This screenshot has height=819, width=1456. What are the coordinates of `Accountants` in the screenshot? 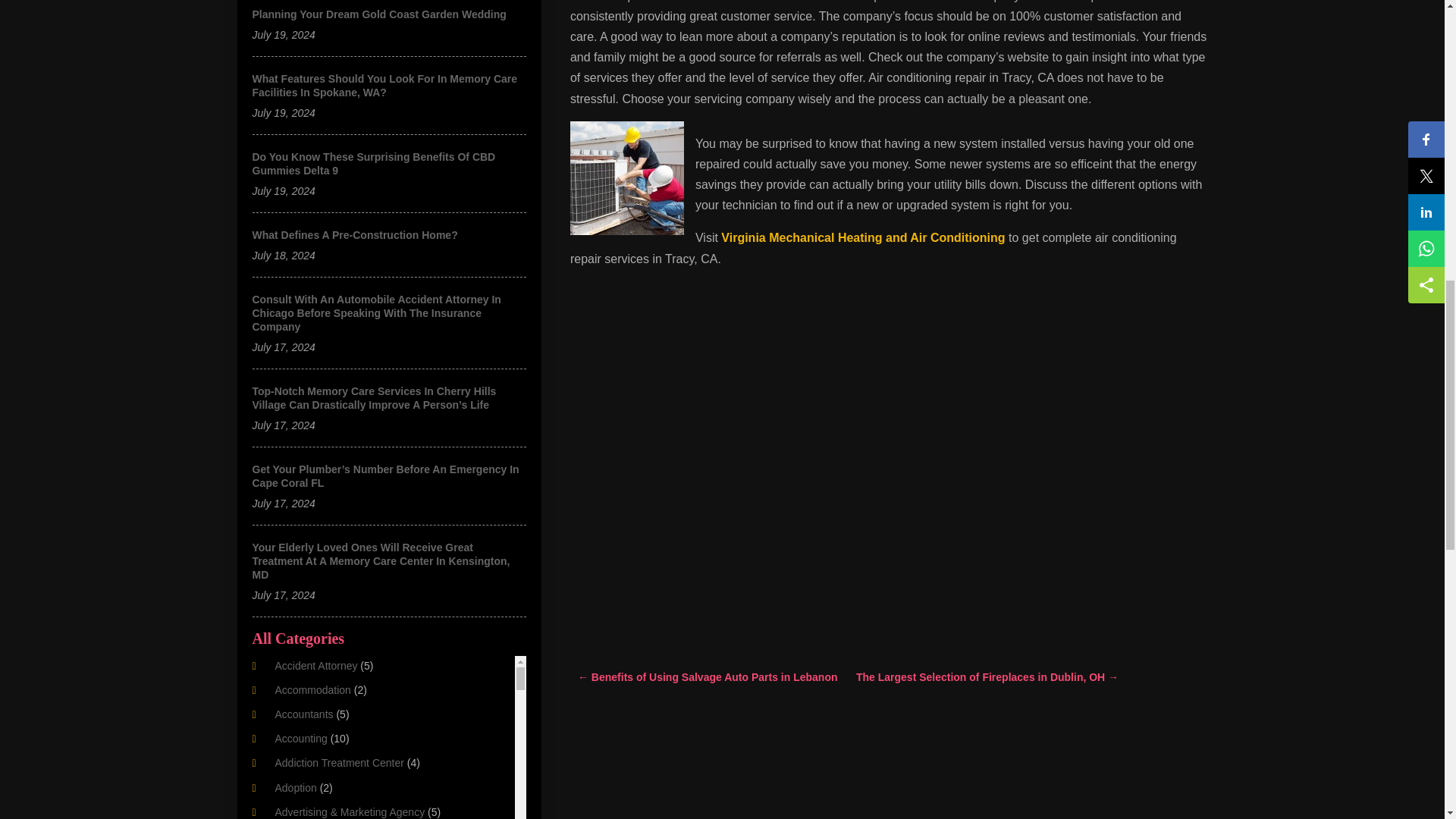 It's located at (303, 714).